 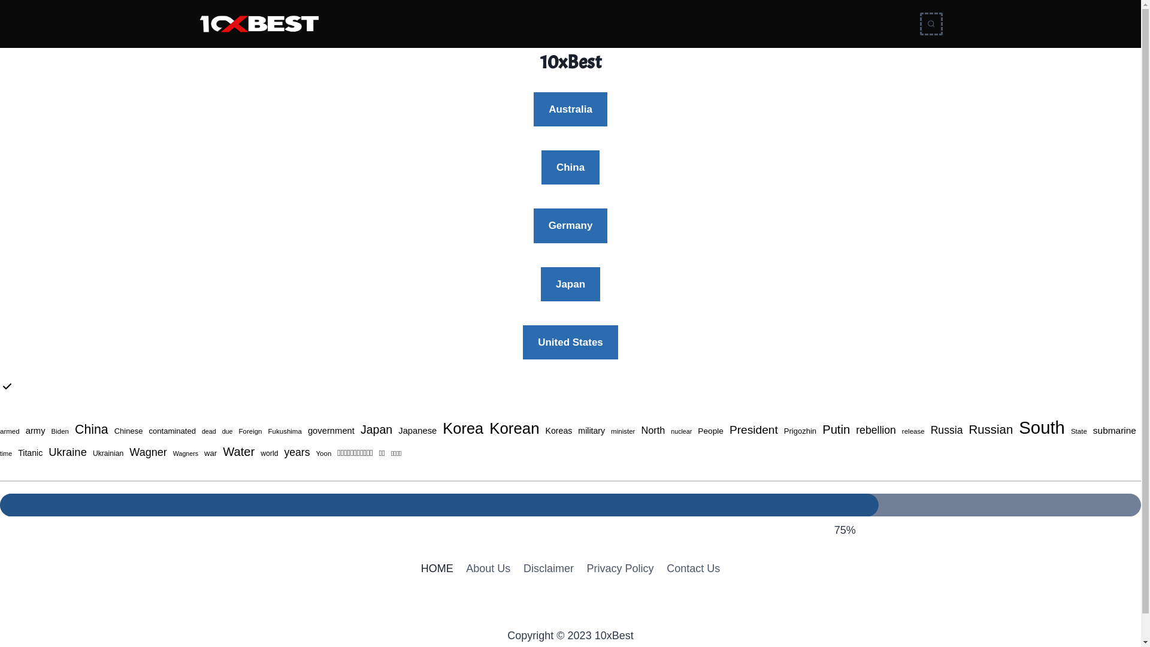 I want to click on submarine, so click(x=1115, y=431).